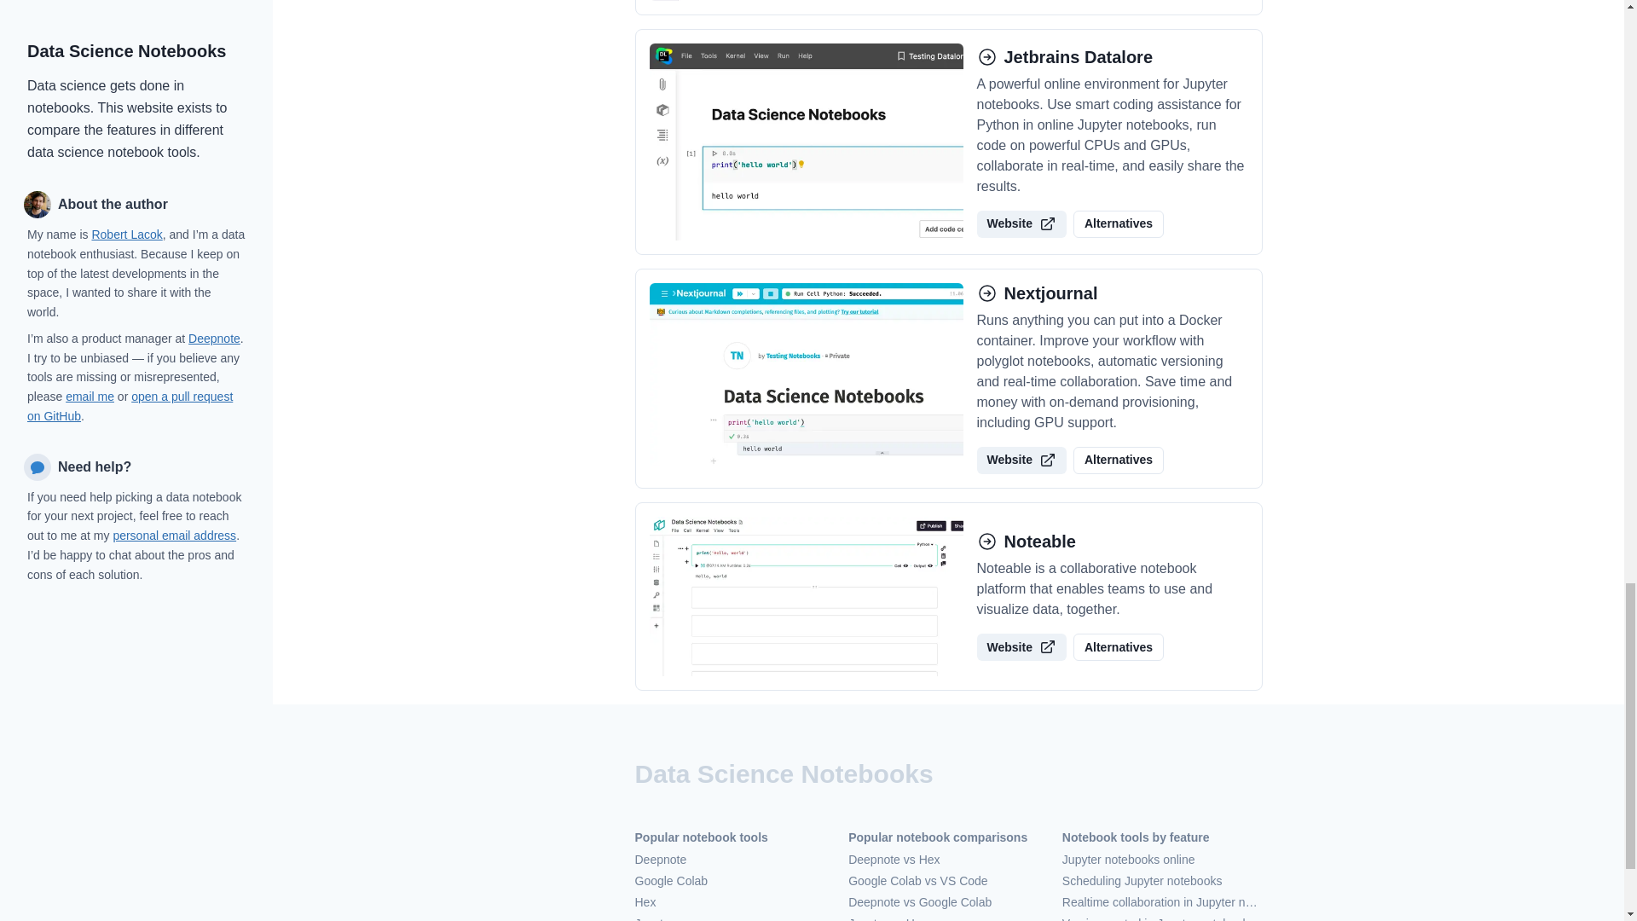  Describe the element at coordinates (735, 860) in the screenshot. I see `Deepnote` at that location.